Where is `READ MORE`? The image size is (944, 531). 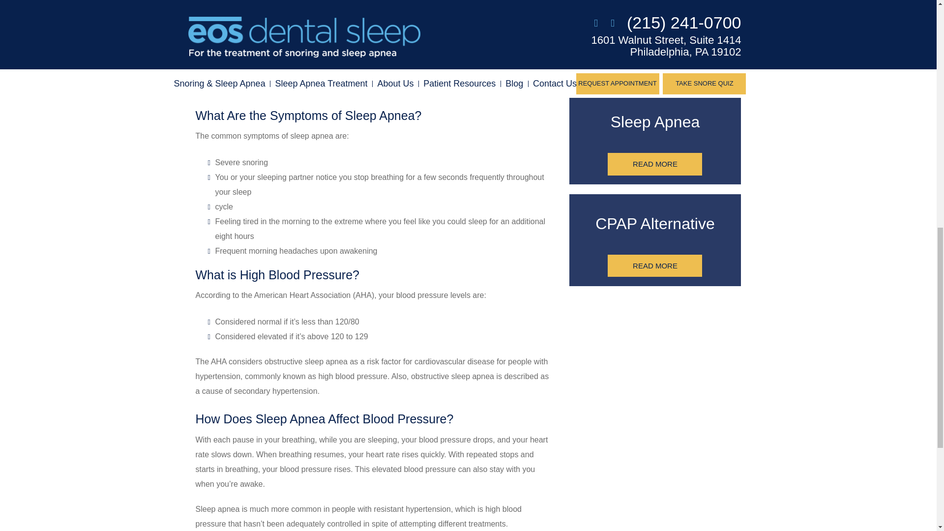
READ MORE is located at coordinates (655, 164).